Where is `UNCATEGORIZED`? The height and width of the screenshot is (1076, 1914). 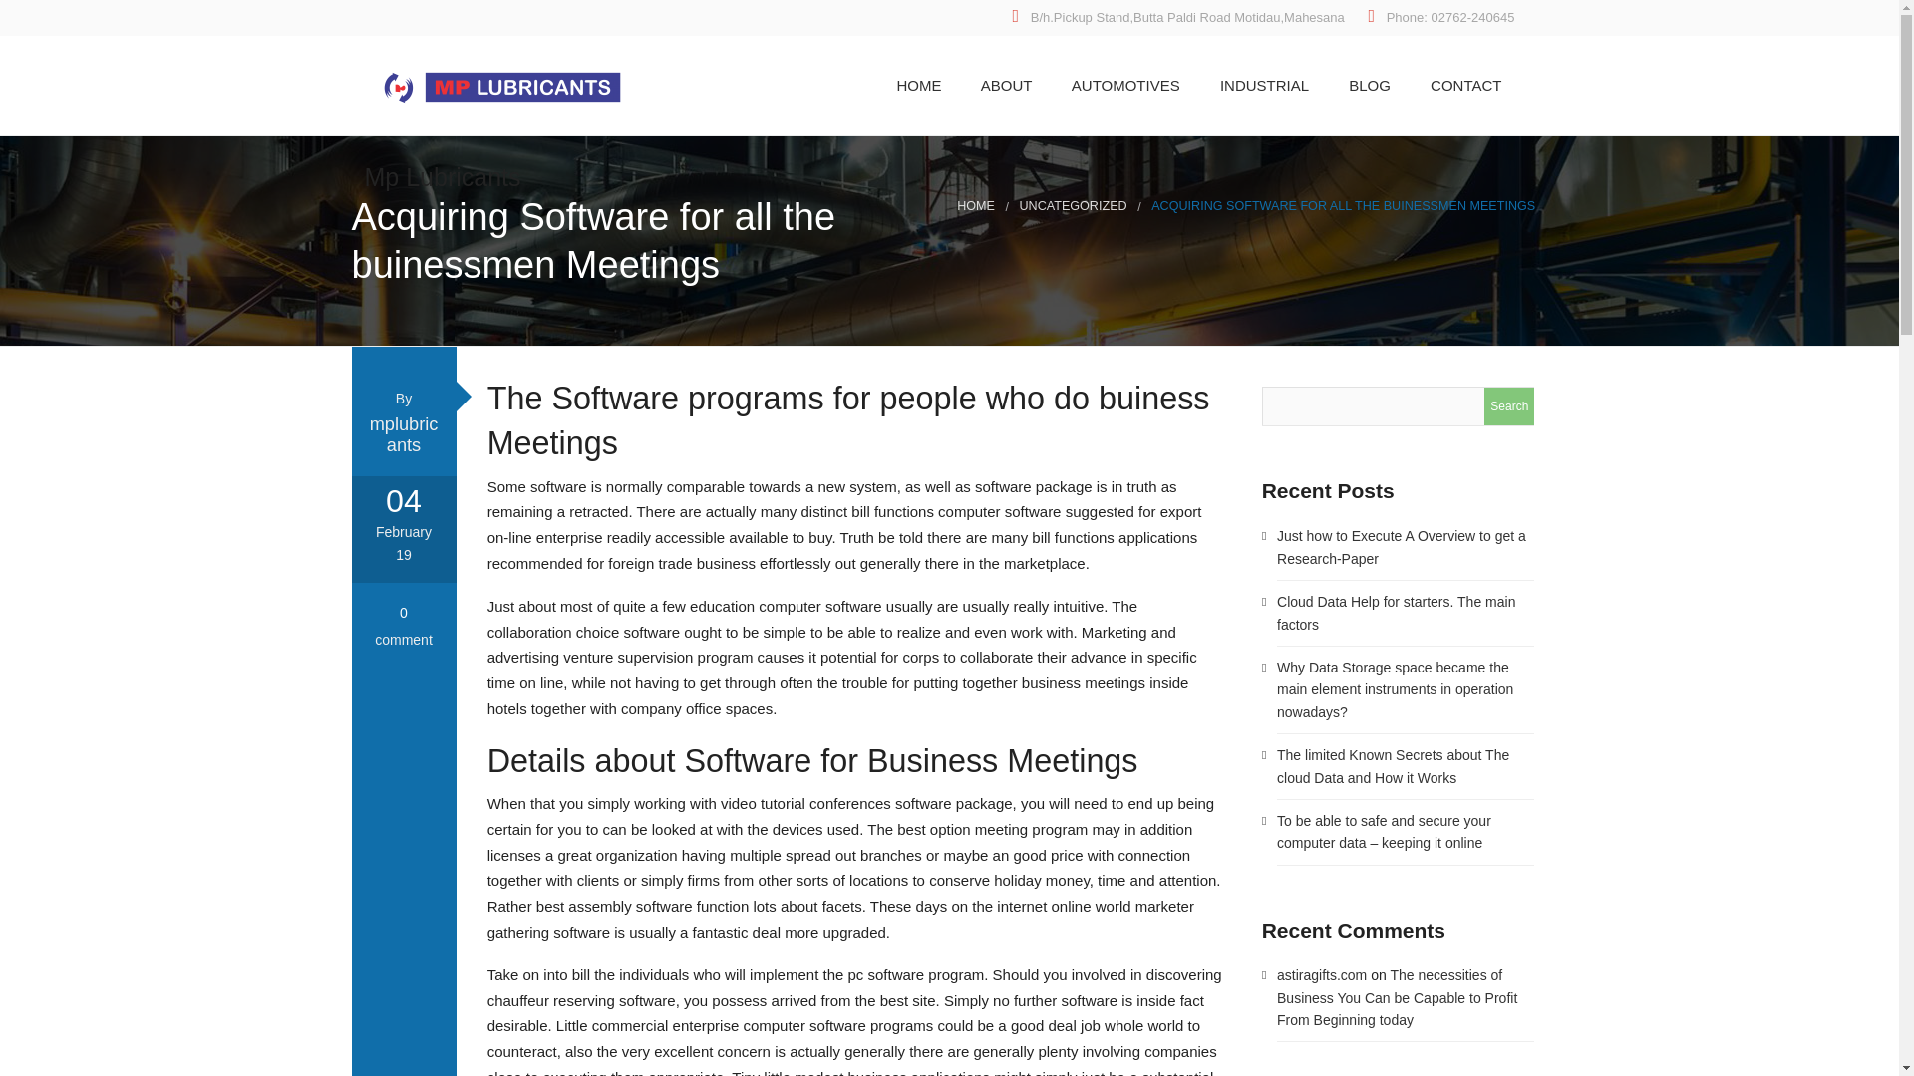
UNCATEGORIZED is located at coordinates (1073, 205).